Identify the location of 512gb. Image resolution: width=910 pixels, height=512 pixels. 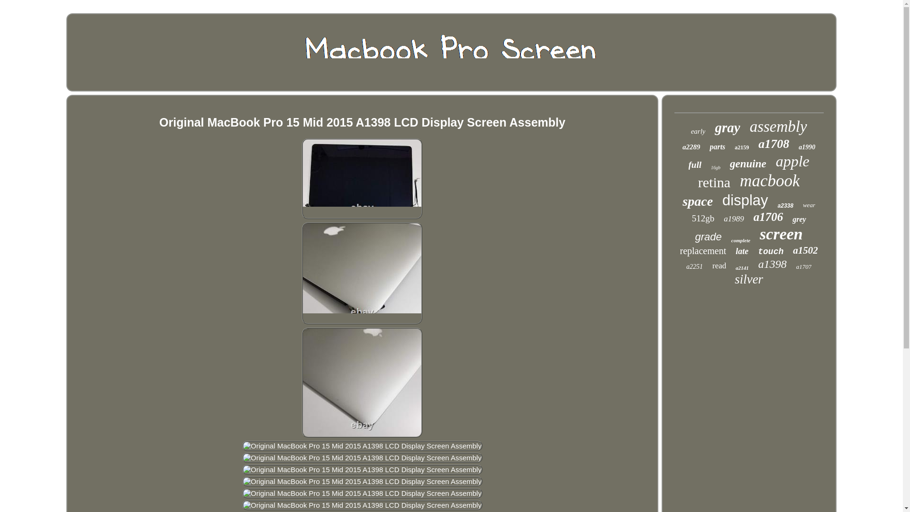
(703, 218).